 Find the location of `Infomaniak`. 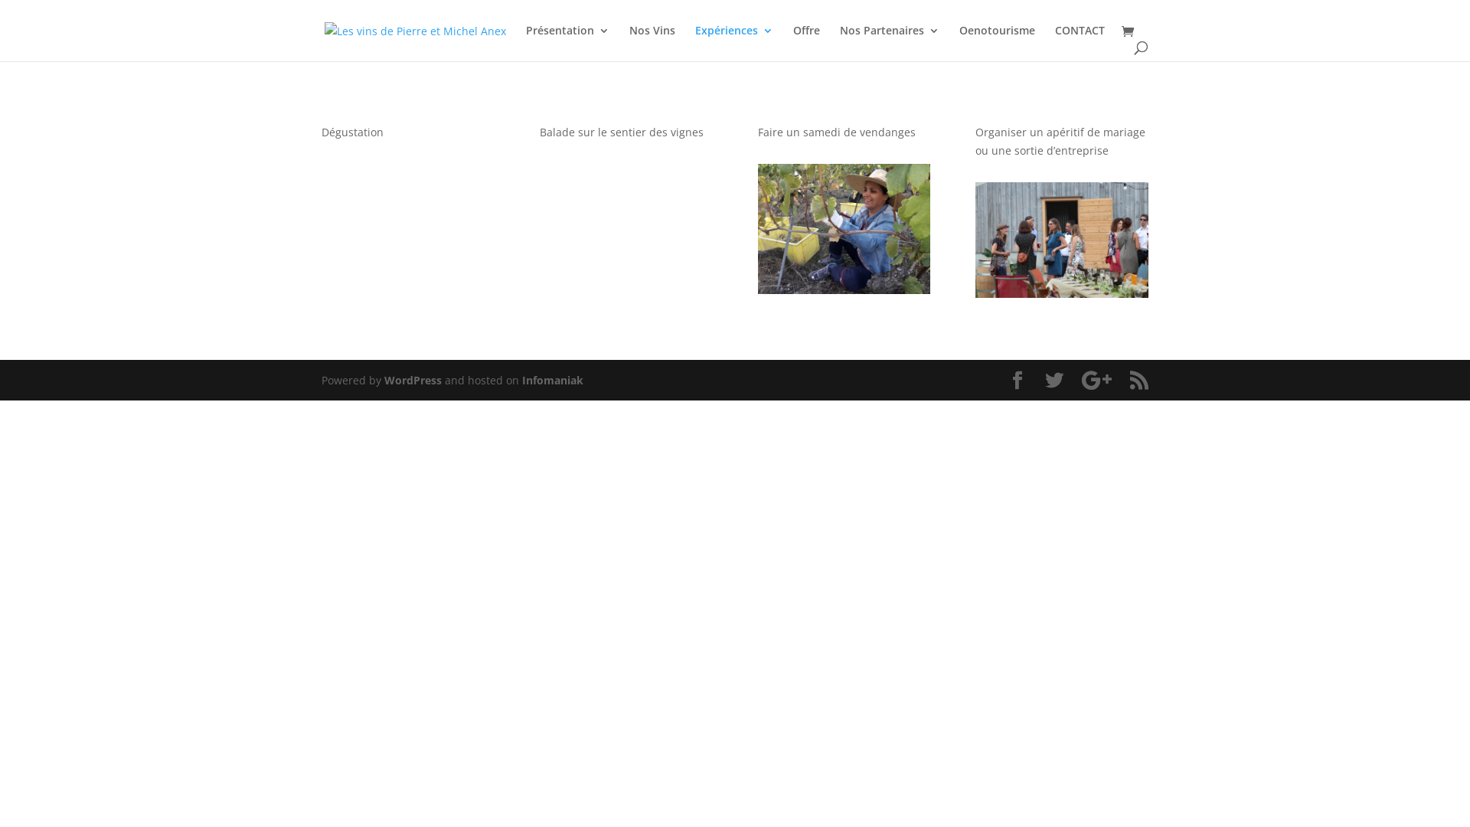

Infomaniak is located at coordinates (553, 380).